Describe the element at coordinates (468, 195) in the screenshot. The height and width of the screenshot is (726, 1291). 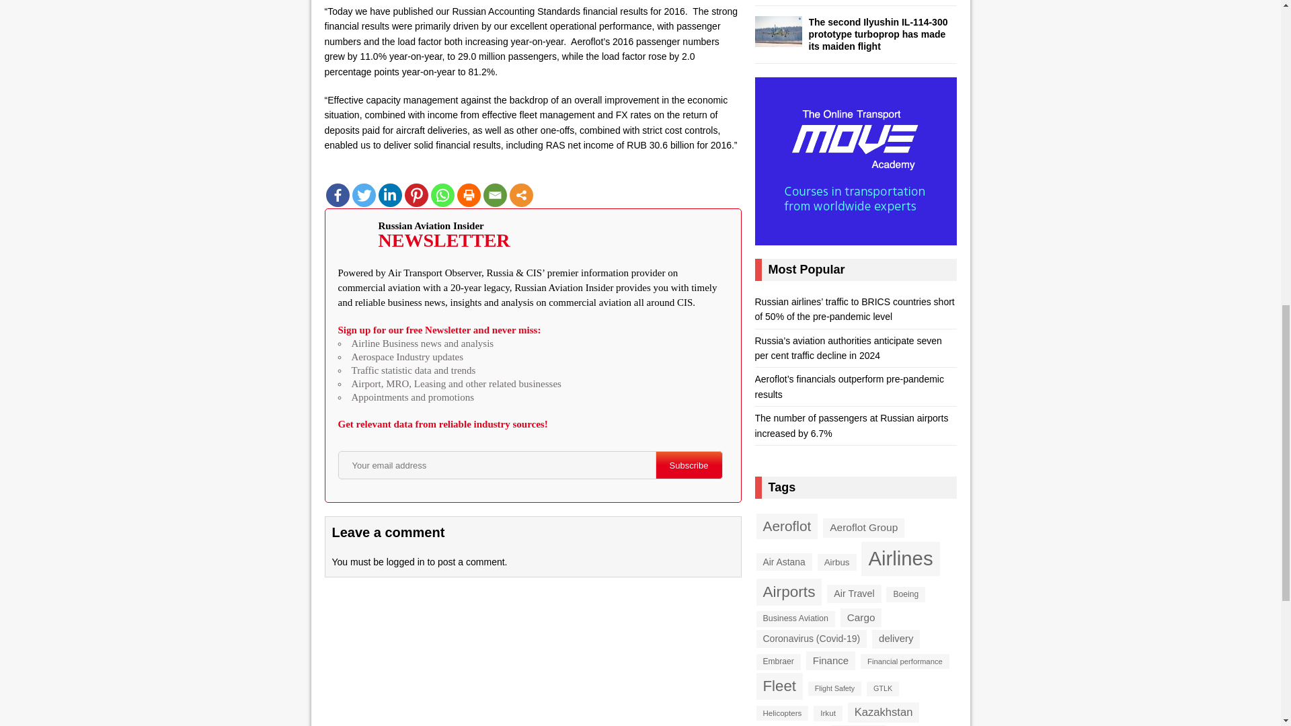
I see `Print` at that location.